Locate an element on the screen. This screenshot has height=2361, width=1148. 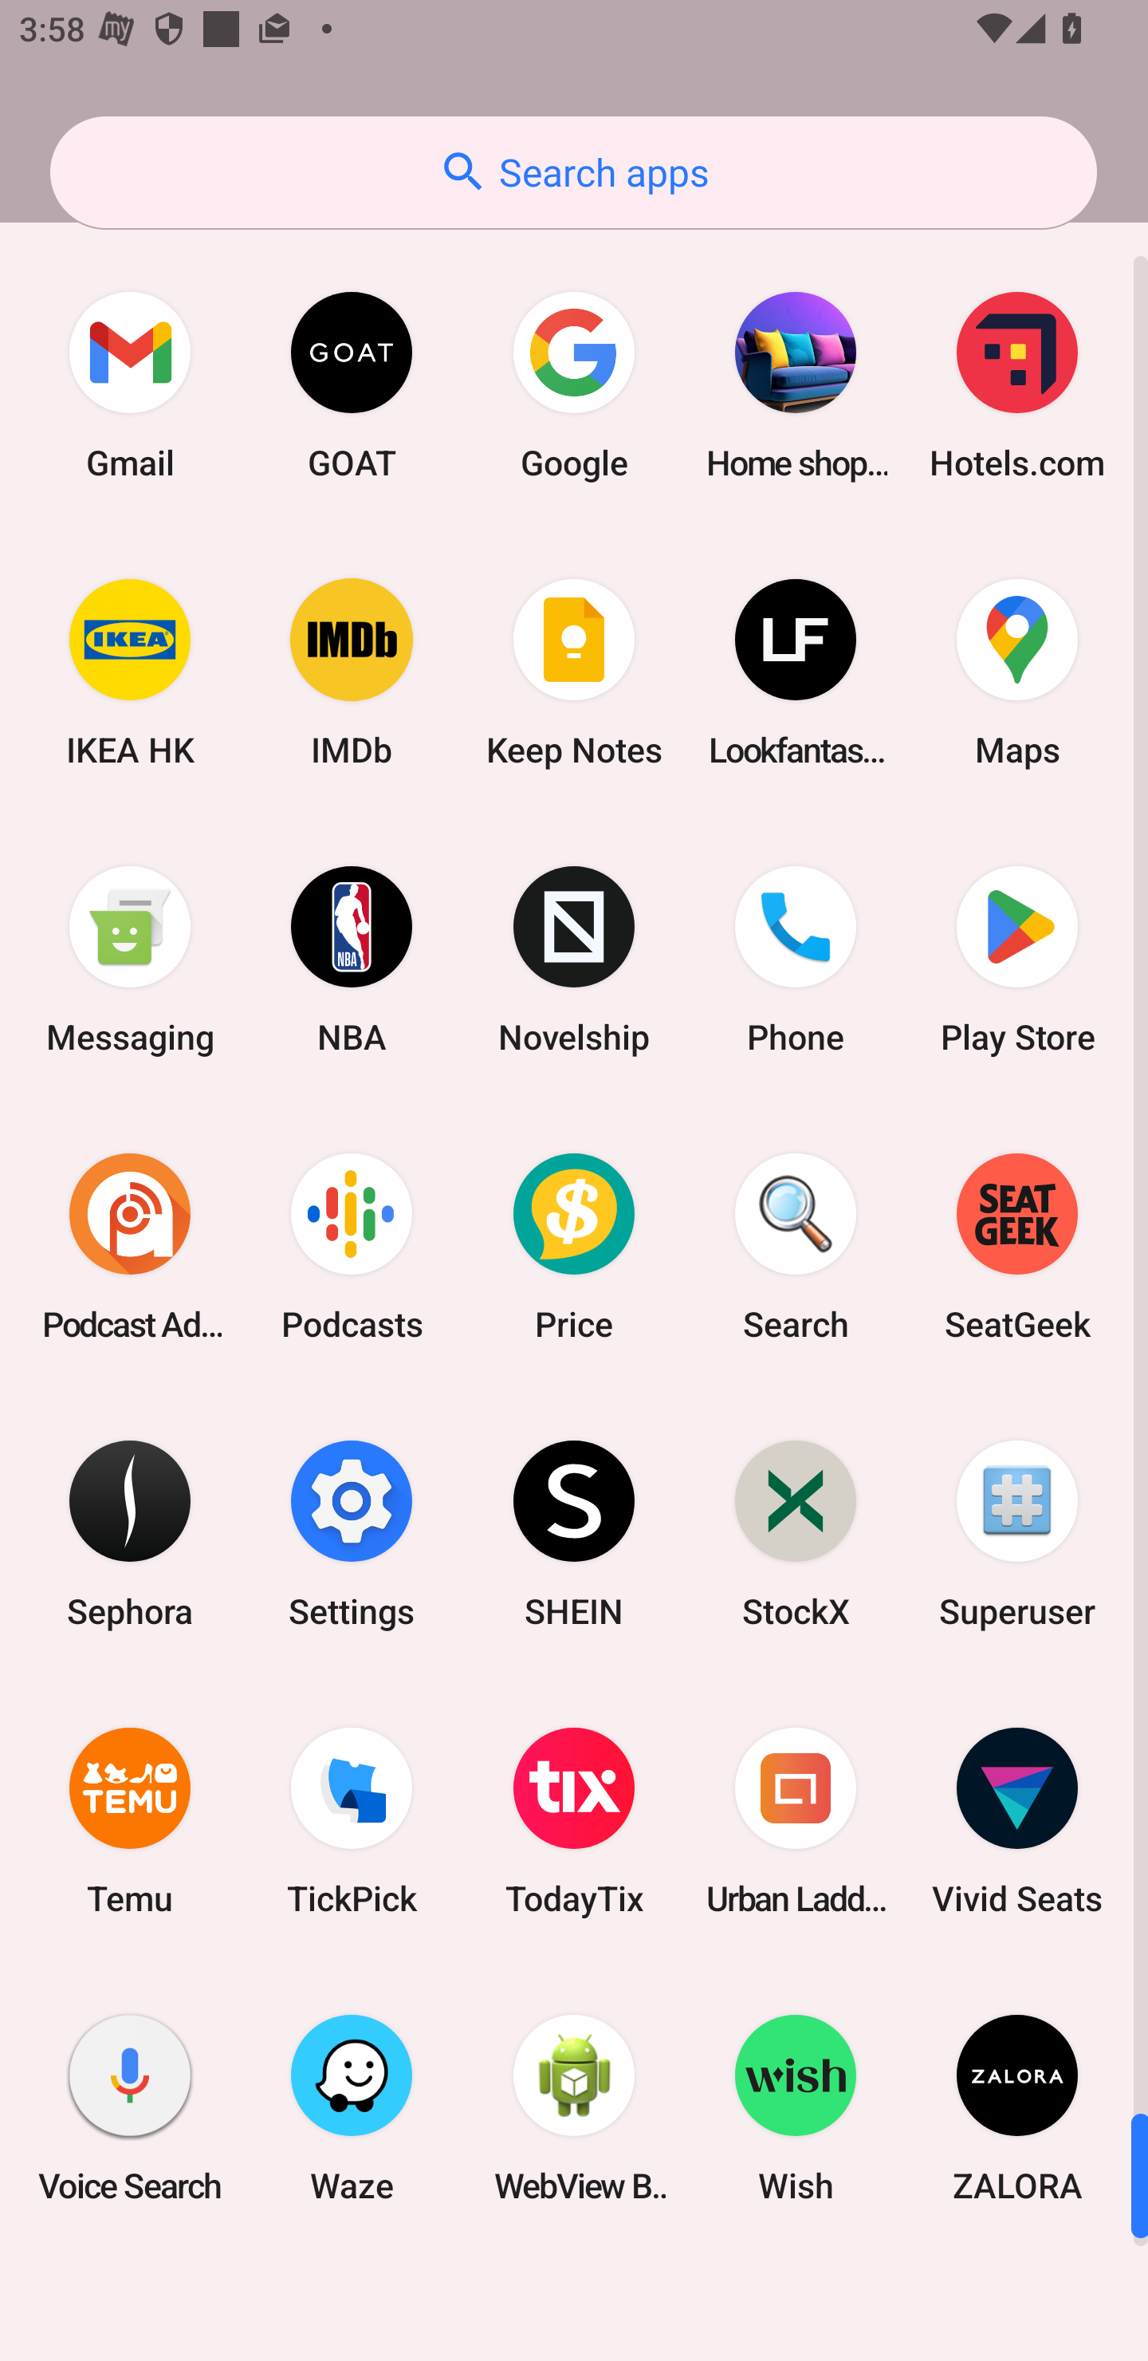
WebView Browser Tester is located at coordinates (574, 2107).